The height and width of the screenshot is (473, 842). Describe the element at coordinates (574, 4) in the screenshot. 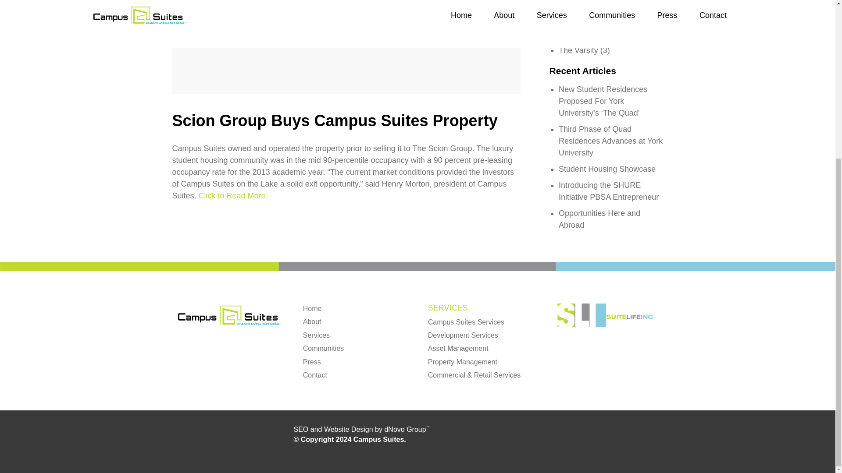

I see `Students` at that location.